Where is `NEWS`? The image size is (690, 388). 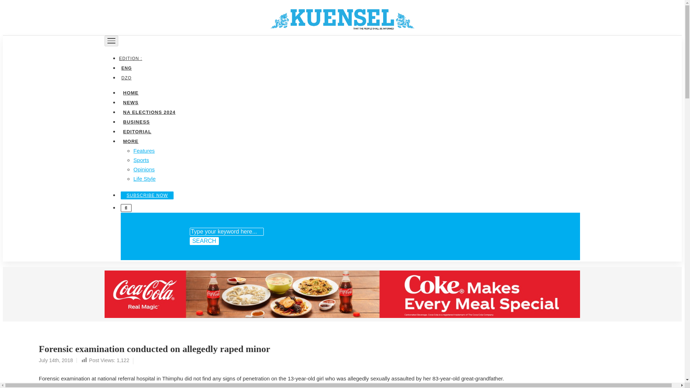
NEWS is located at coordinates (130, 102).